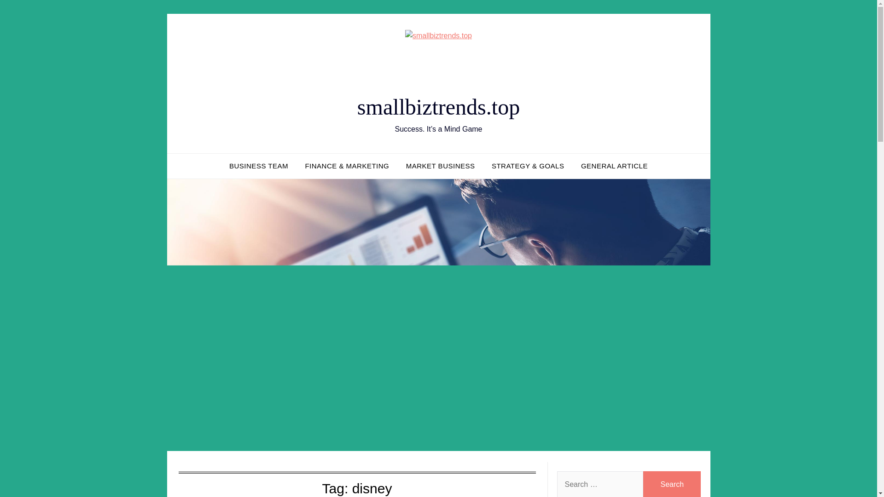 The height and width of the screenshot is (497, 884). Describe the element at coordinates (614, 166) in the screenshot. I see `GENERAL ARTICLE` at that location.